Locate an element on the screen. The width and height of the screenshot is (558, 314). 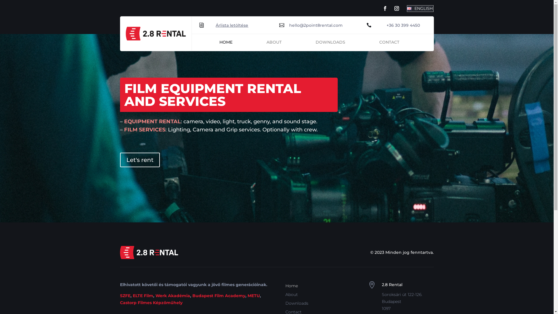
Follow on Instagram is located at coordinates (397, 8).